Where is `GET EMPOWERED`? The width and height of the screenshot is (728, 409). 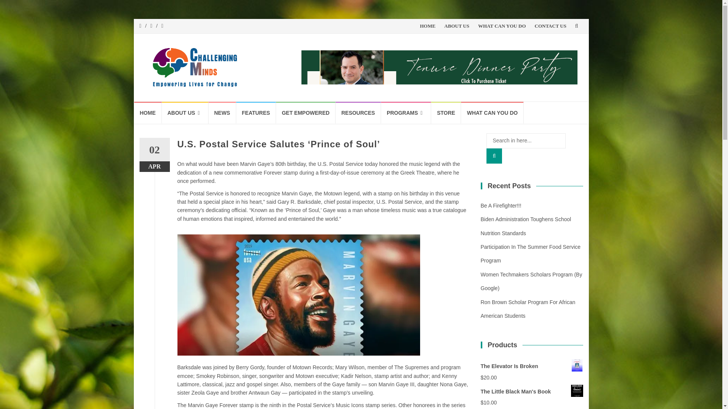 GET EMPOWERED is located at coordinates (306, 112).